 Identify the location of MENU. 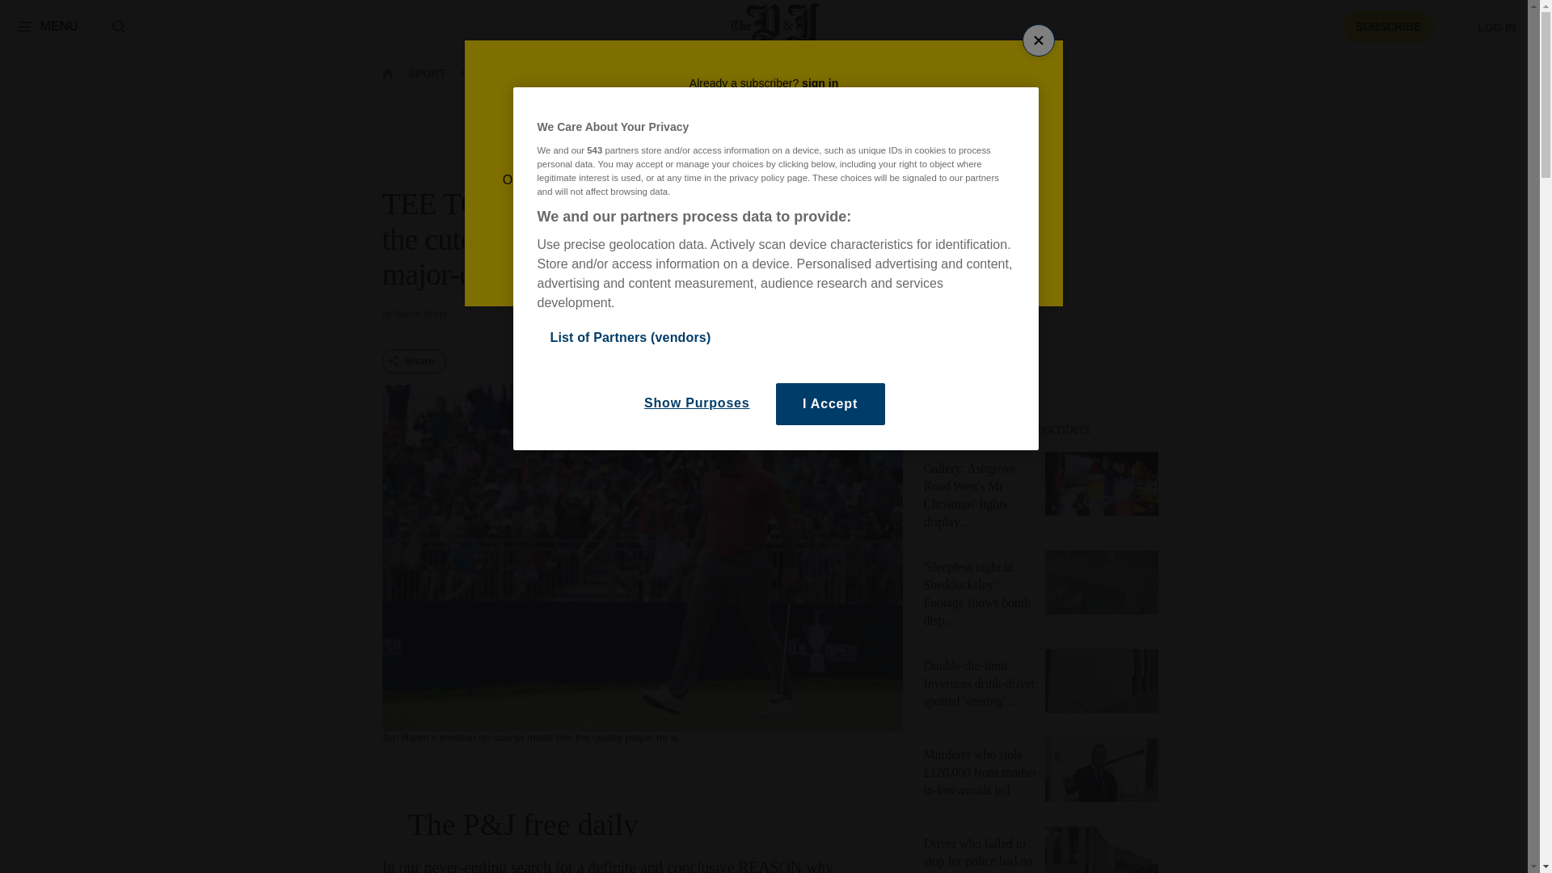
(48, 26).